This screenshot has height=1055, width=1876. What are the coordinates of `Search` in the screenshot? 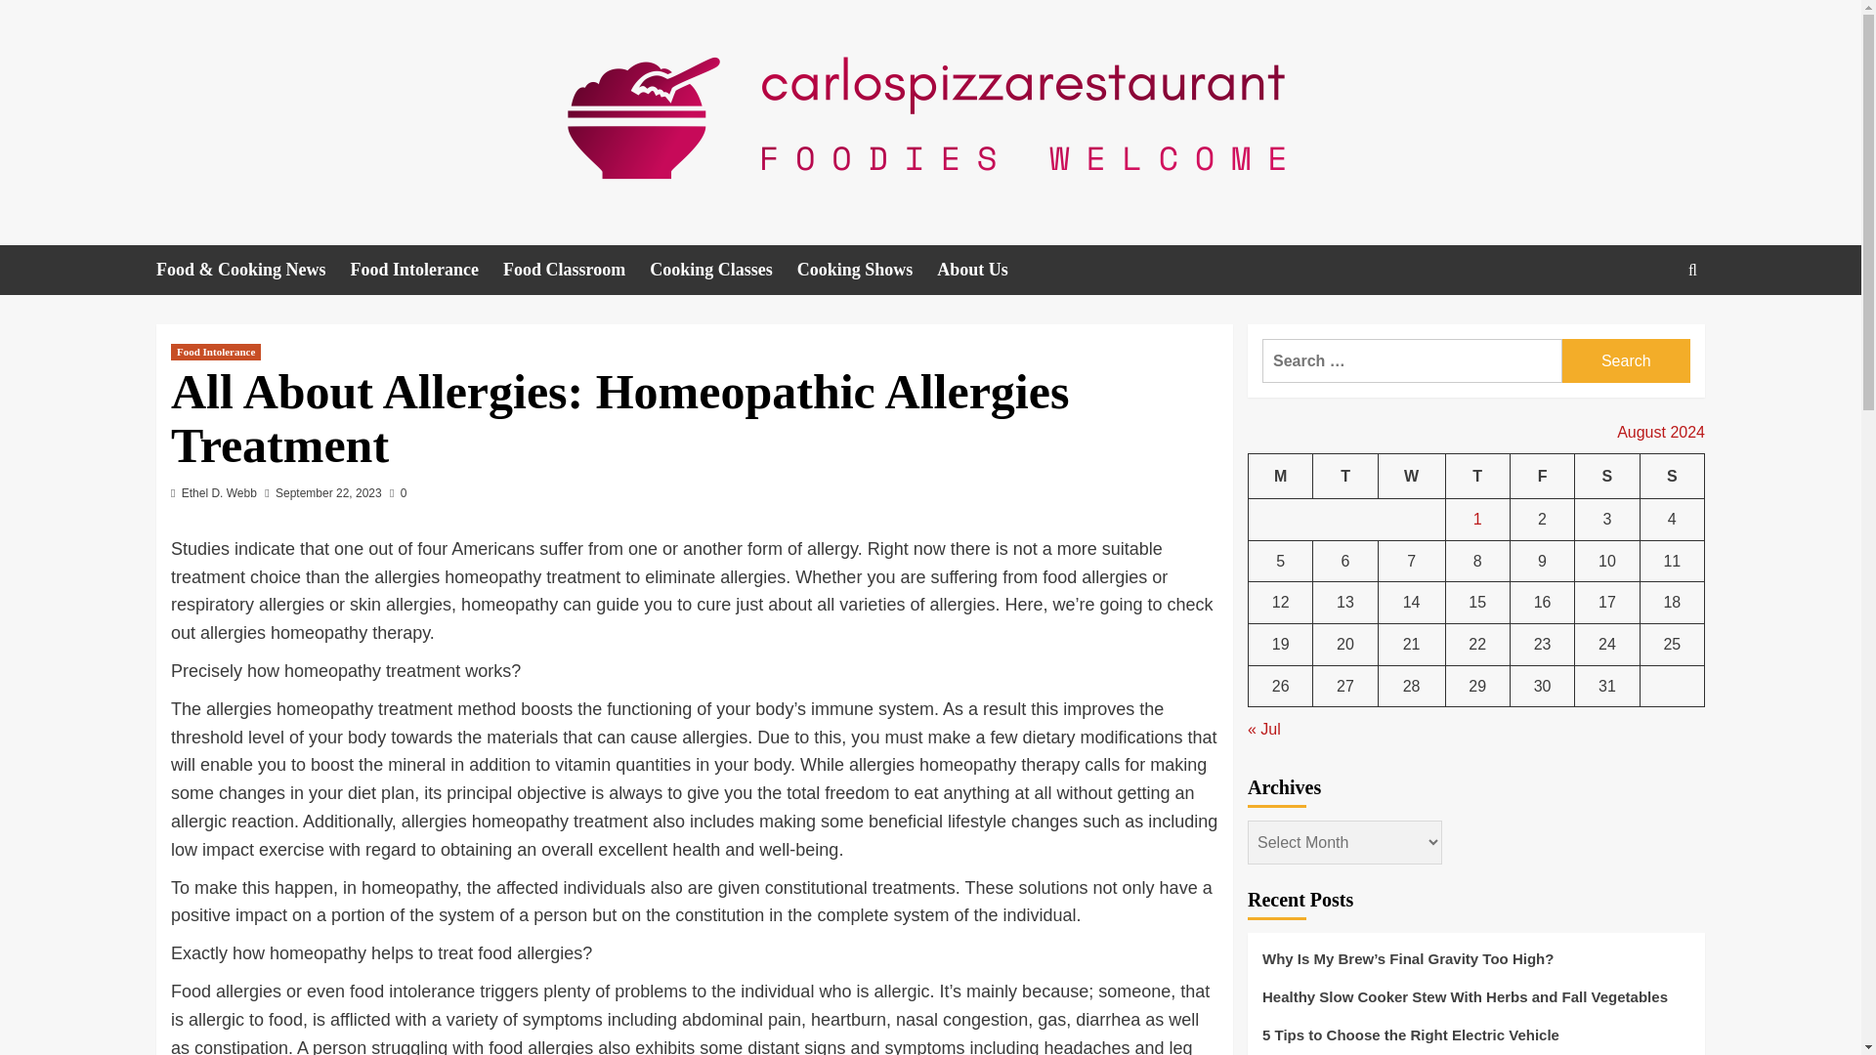 It's located at (1626, 360).